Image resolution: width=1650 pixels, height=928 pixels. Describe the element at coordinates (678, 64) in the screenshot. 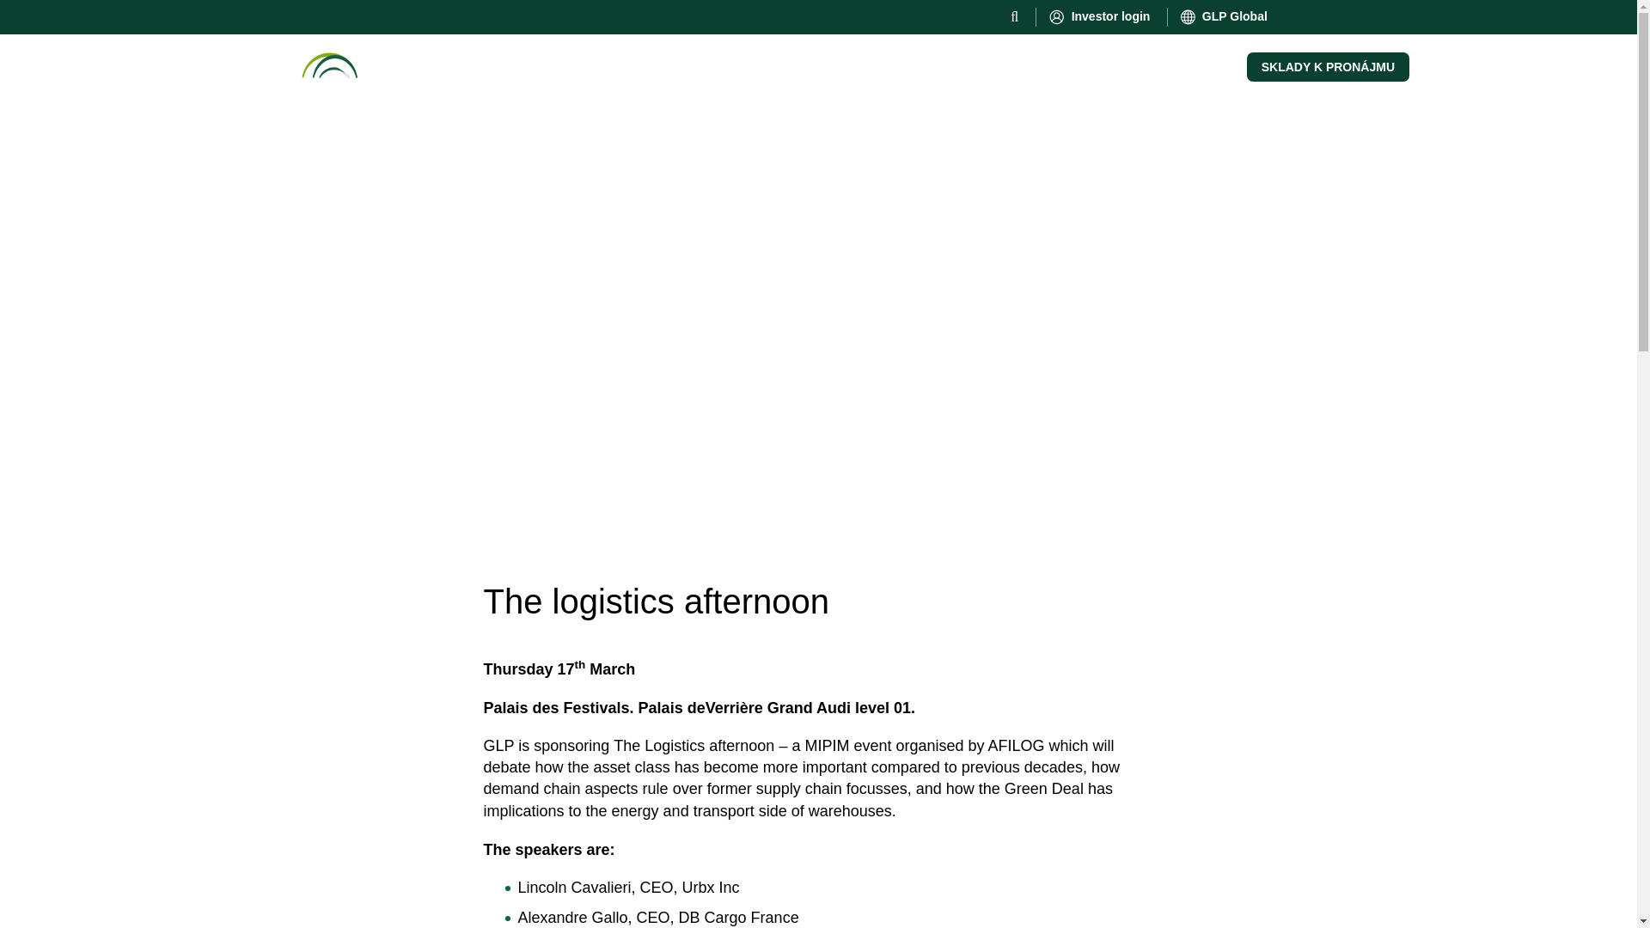

I see `Novinky a poznatky` at that location.